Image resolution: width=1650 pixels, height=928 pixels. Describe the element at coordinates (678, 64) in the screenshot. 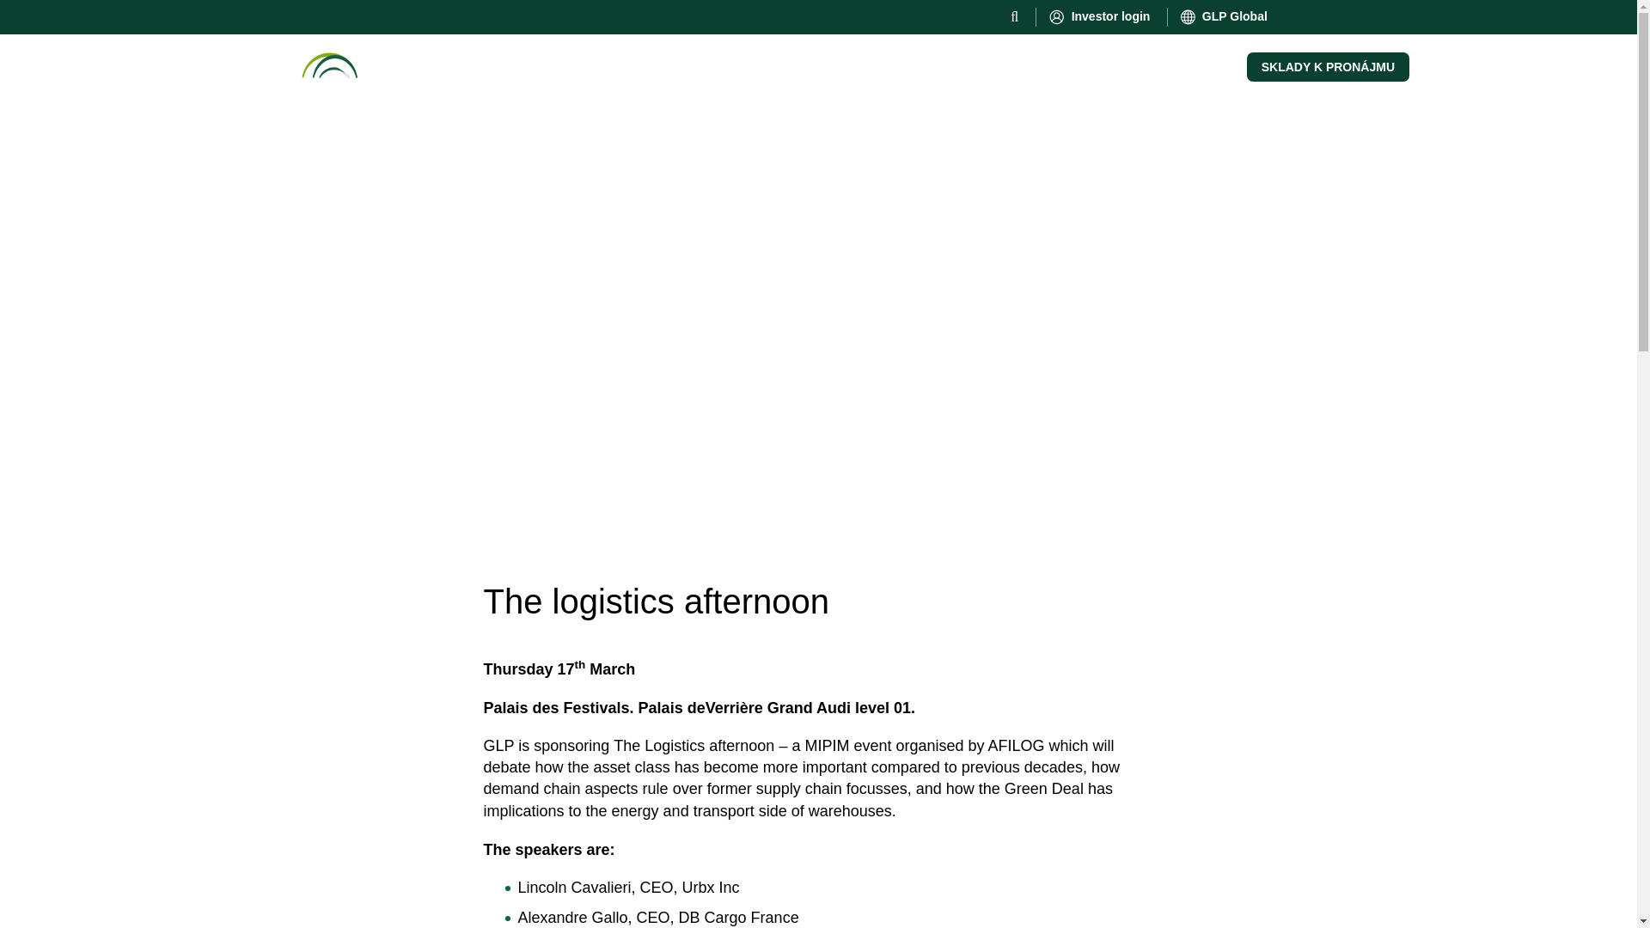

I see `Novinky a poznatky` at that location.